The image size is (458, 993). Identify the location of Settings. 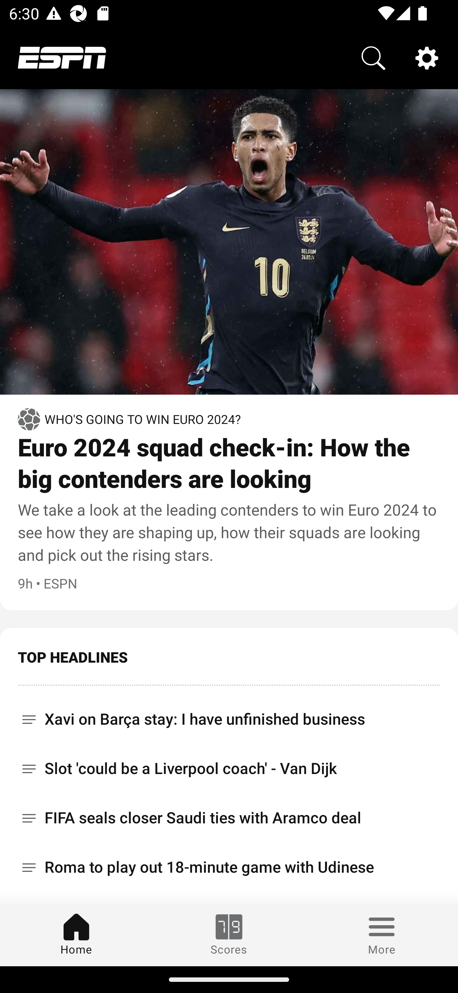
(427, 57).